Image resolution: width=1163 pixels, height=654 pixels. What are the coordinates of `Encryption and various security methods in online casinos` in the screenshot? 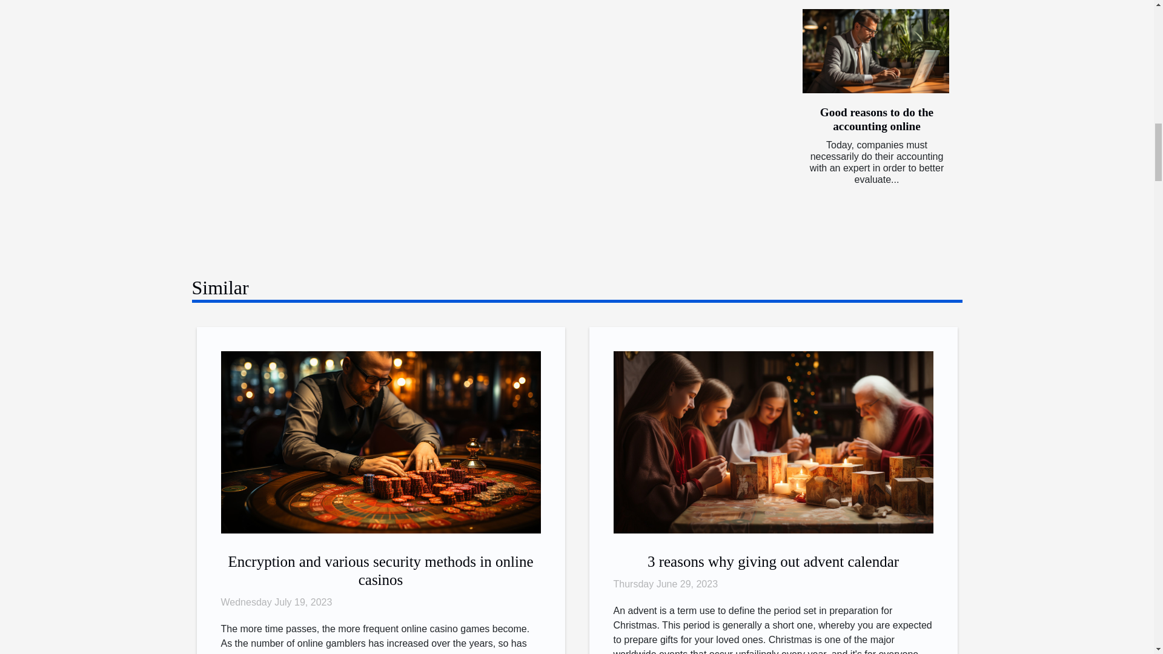 It's located at (380, 570).